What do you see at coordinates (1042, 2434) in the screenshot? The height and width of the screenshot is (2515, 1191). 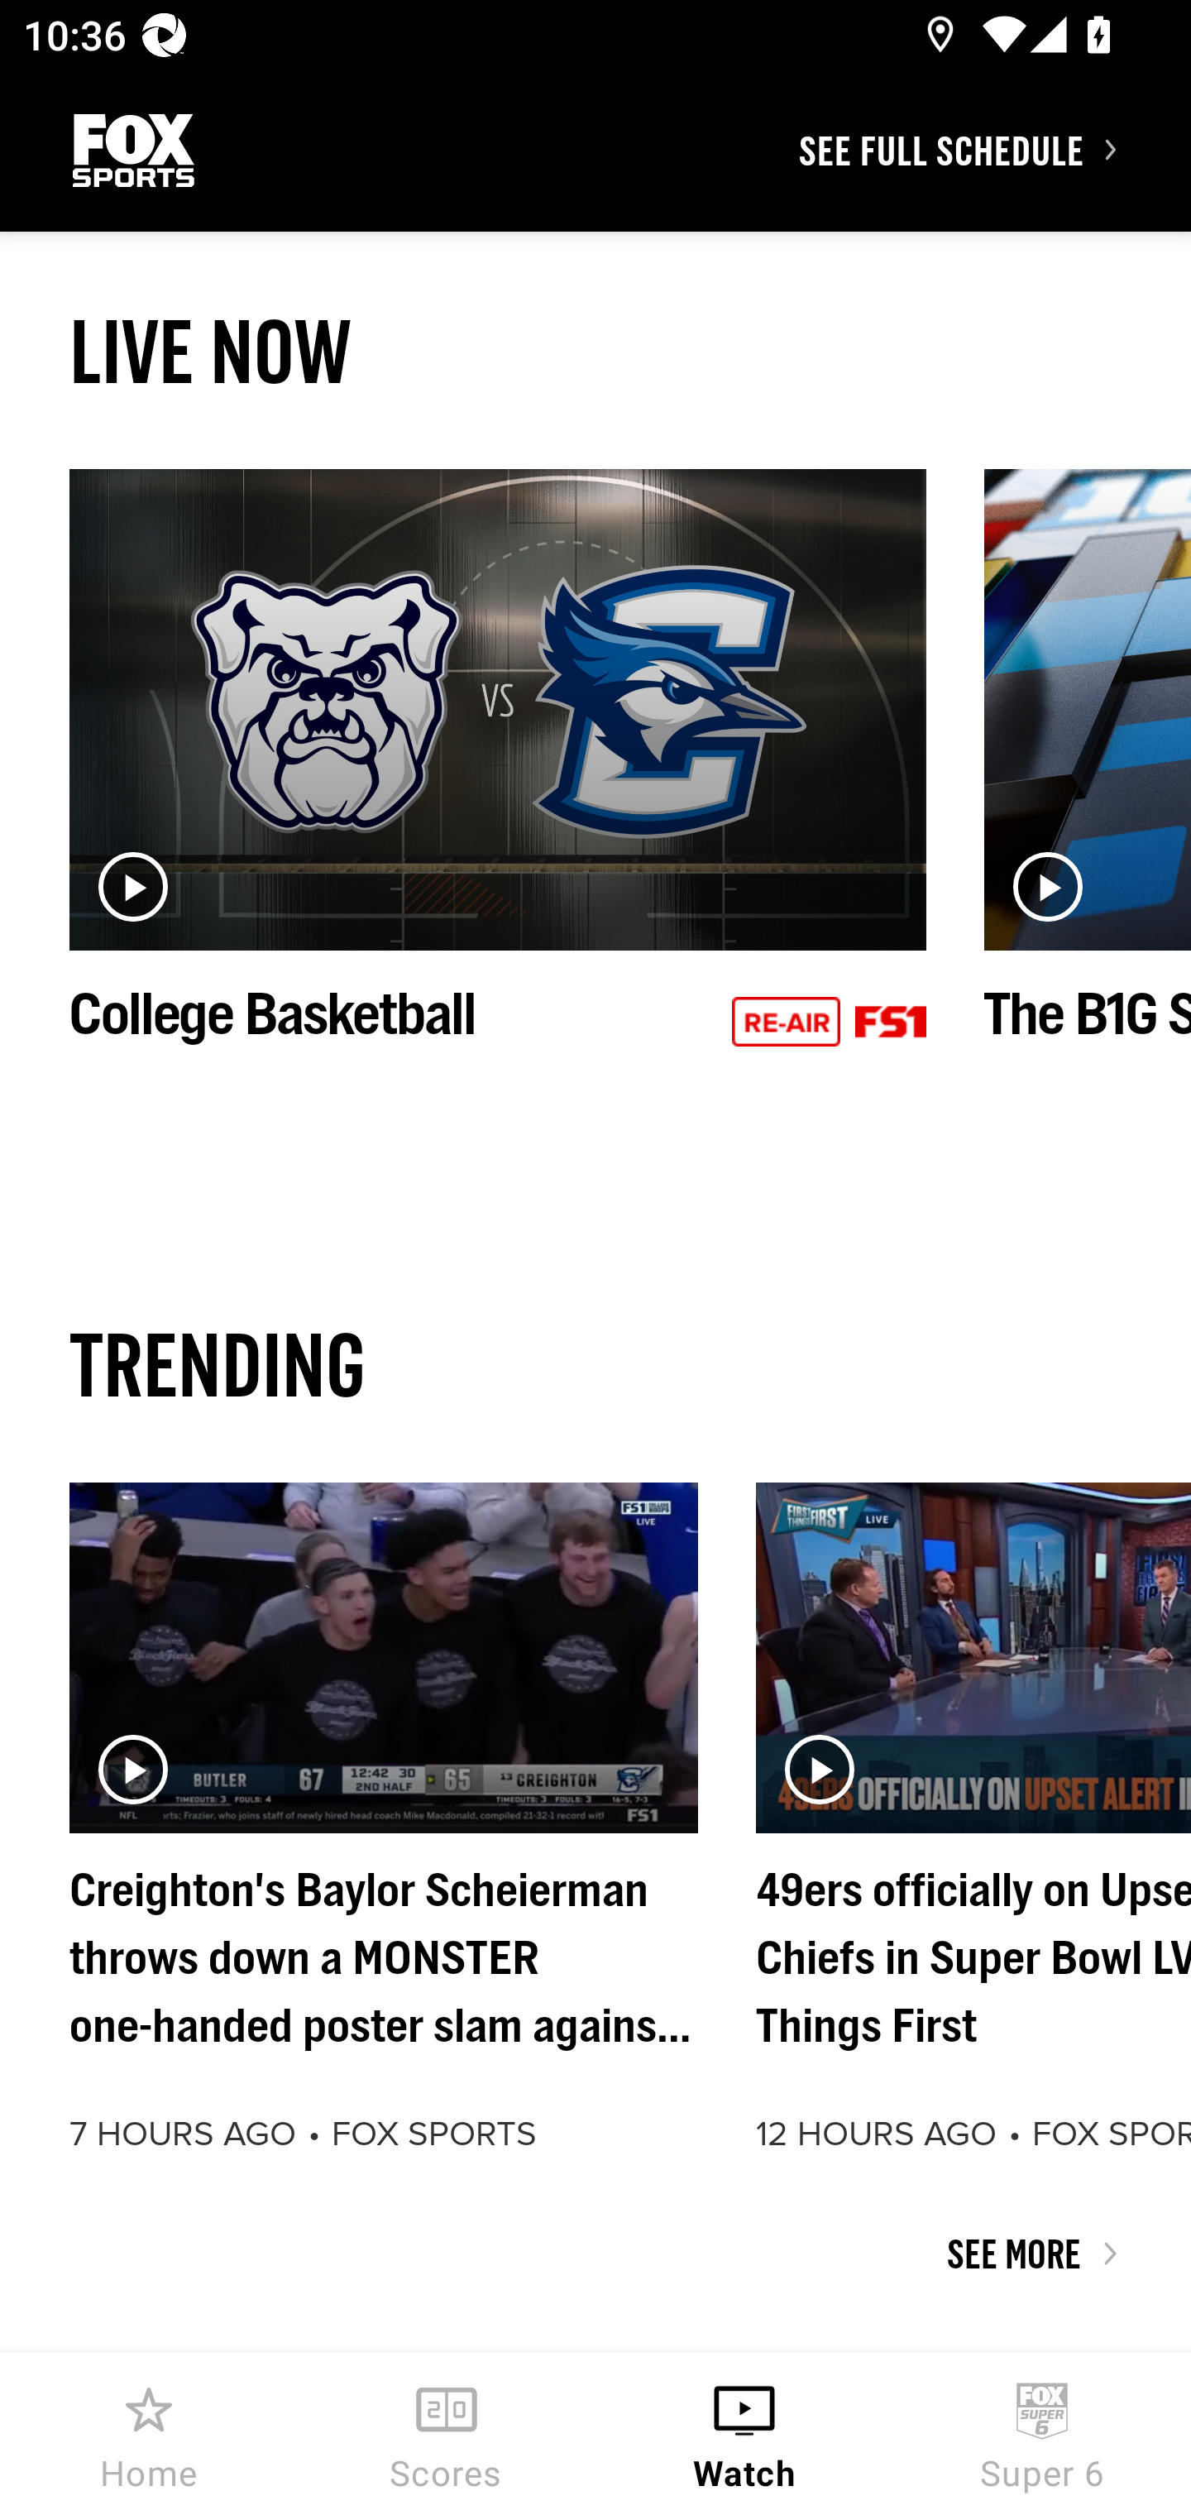 I see `Super 6` at bounding box center [1042, 2434].